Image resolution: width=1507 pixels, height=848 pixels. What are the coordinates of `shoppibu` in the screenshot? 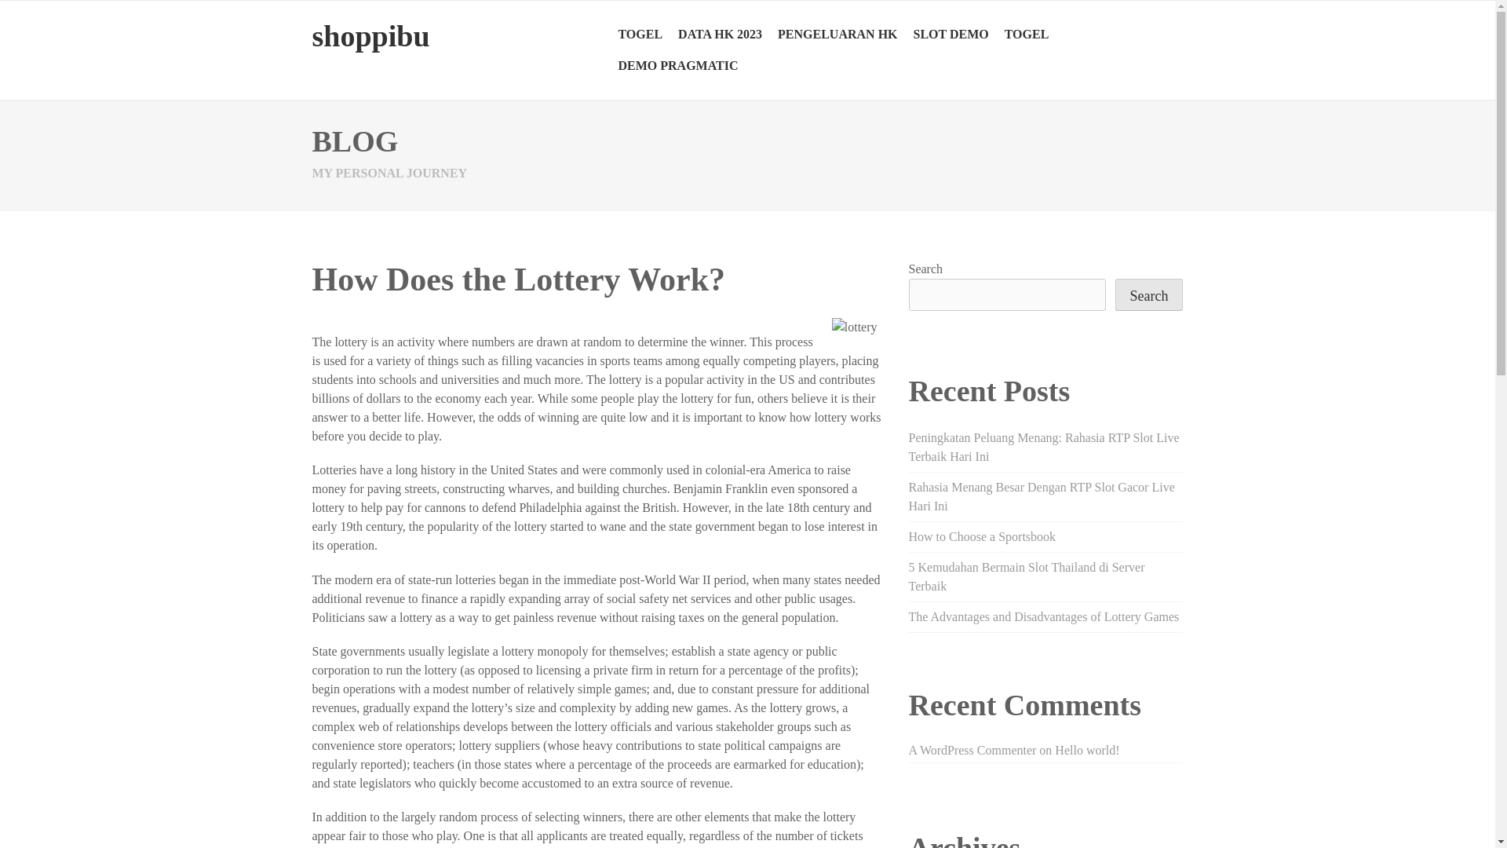 It's located at (370, 35).